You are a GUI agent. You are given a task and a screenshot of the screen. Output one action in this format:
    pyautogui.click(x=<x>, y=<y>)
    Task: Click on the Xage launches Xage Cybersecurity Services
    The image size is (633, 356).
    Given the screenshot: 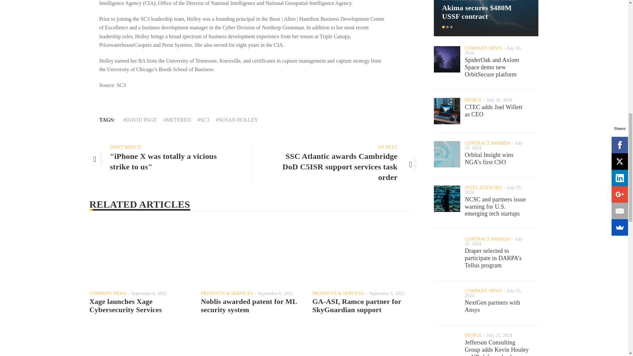 What is the action you would take?
    pyautogui.click(x=125, y=305)
    